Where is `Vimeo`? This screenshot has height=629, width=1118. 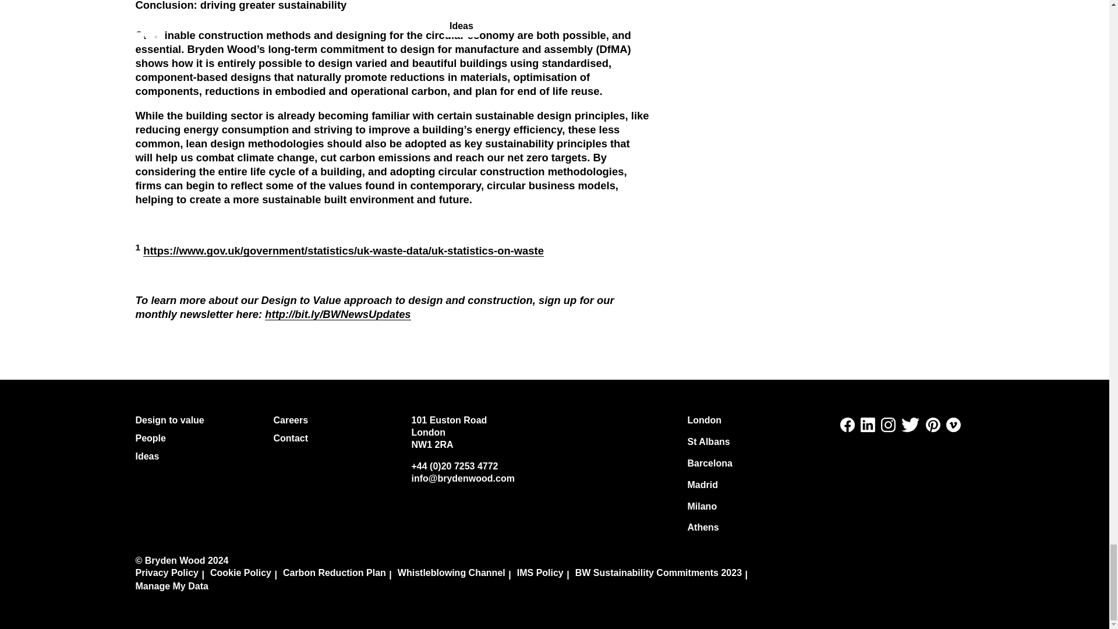 Vimeo is located at coordinates (953, 429).